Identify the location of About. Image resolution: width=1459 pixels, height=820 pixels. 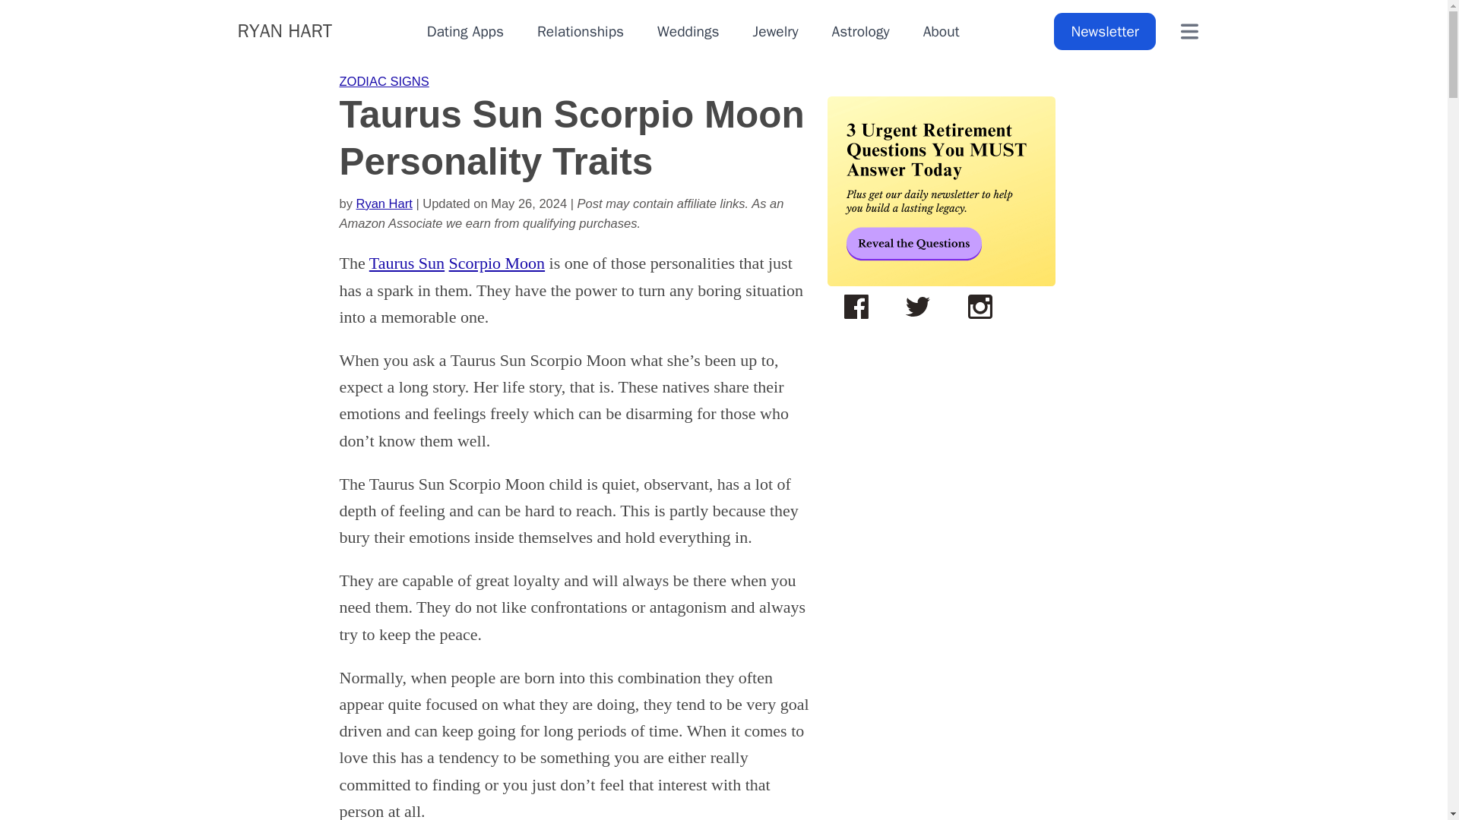
(942, 32).